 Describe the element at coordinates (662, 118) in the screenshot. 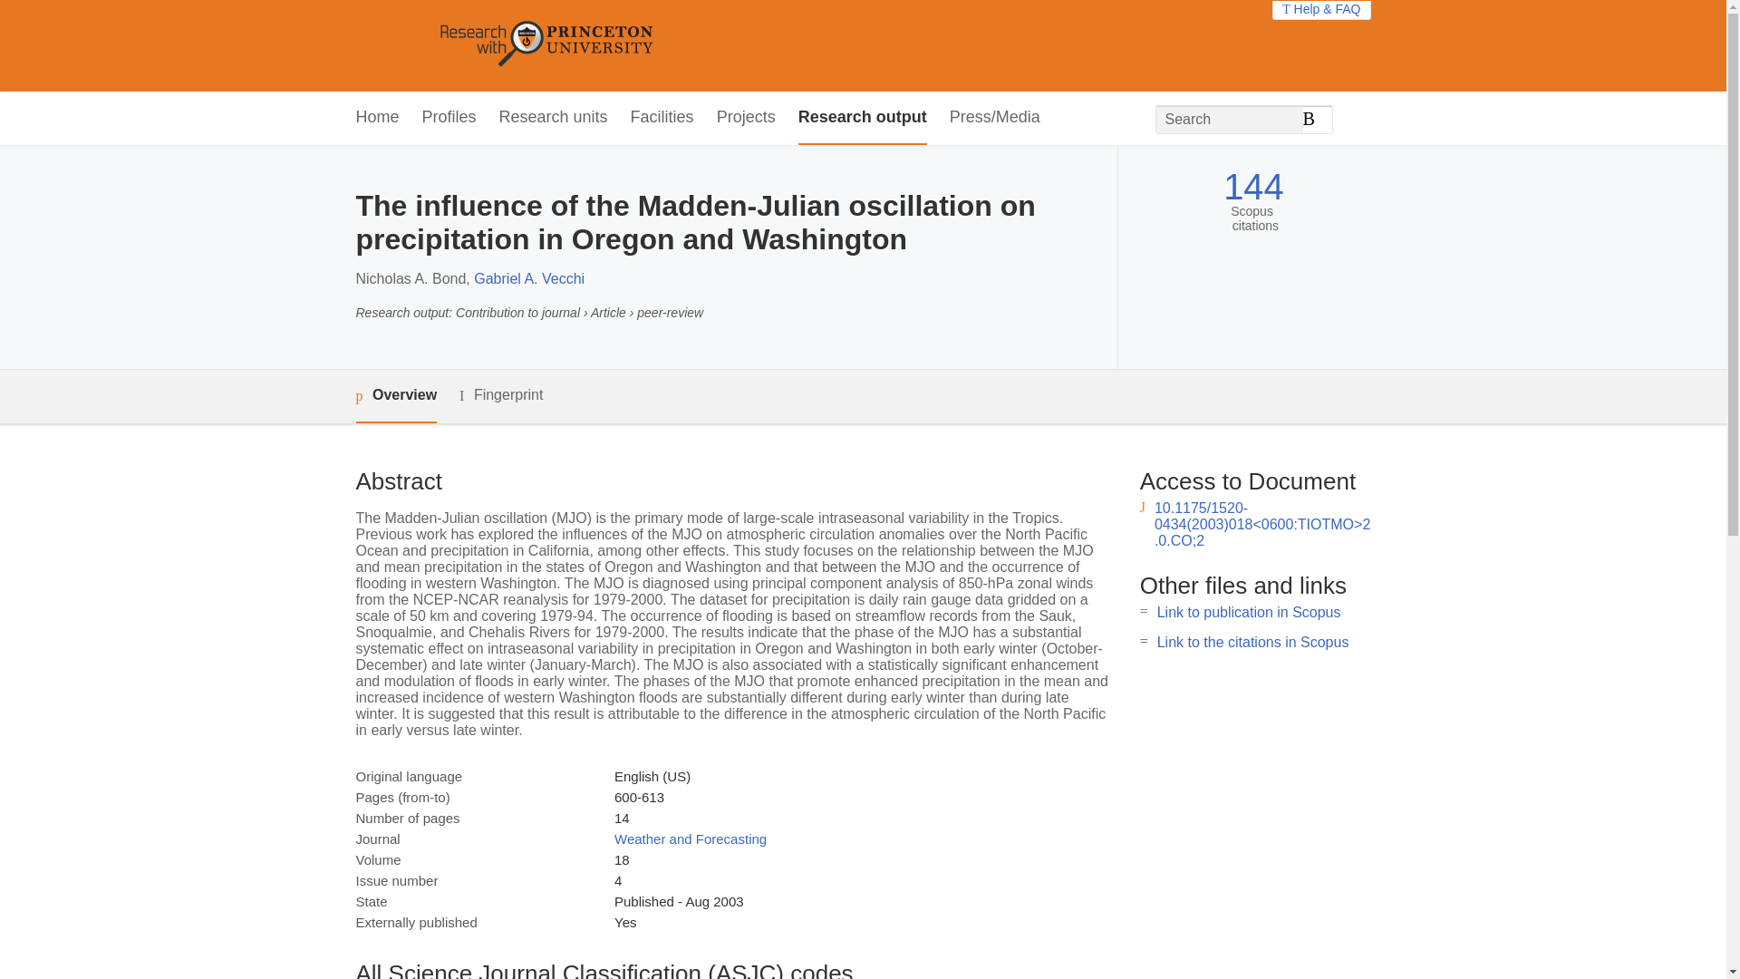

I see `Facilities` at that location.